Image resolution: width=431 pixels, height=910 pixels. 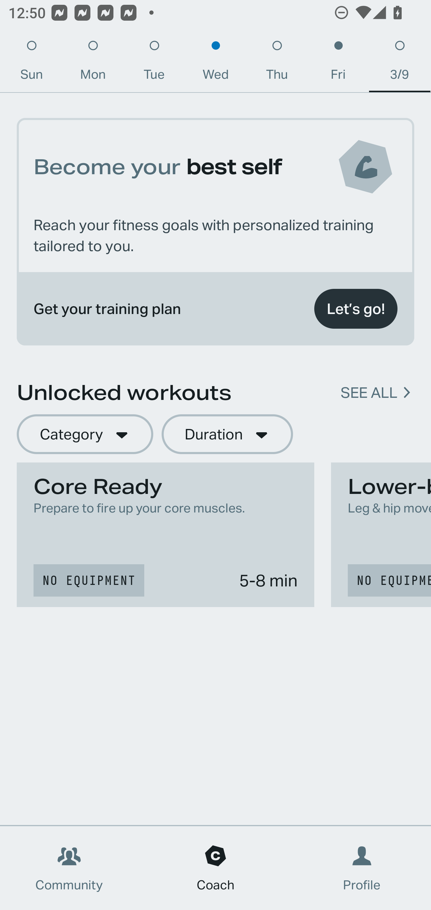 What do you see at coordinates (362, 868) in the screenshot?
I see `Profile` at bounding box center [362, 868].